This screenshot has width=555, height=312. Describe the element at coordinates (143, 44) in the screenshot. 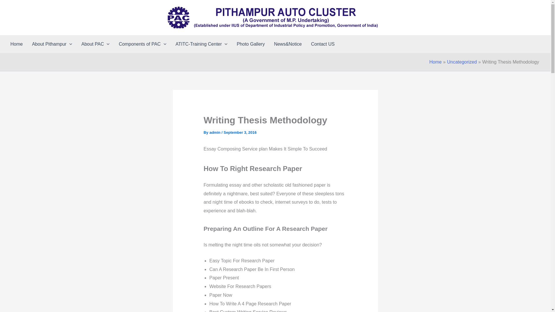

I see `Components of PAC` at that location.